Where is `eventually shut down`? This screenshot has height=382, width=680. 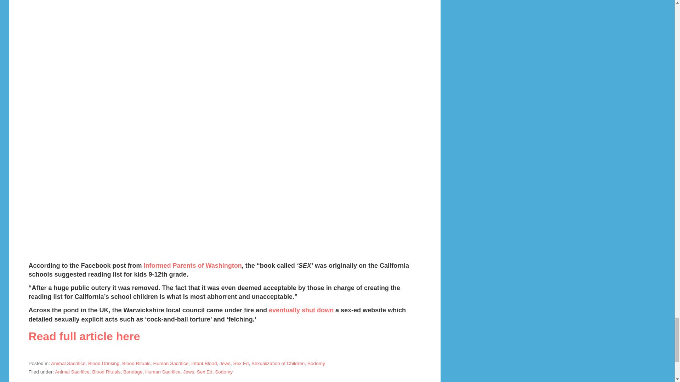
eventually shut down is located at coordinates (301, 310).